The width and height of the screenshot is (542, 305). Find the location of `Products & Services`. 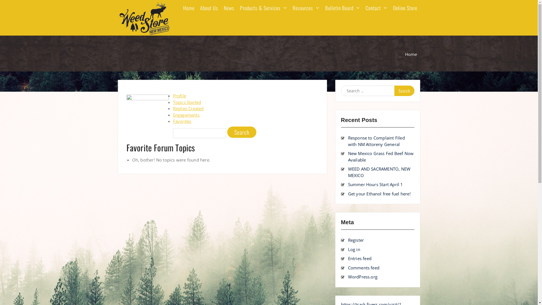

Products & Services is located at coordinates (264, 10).